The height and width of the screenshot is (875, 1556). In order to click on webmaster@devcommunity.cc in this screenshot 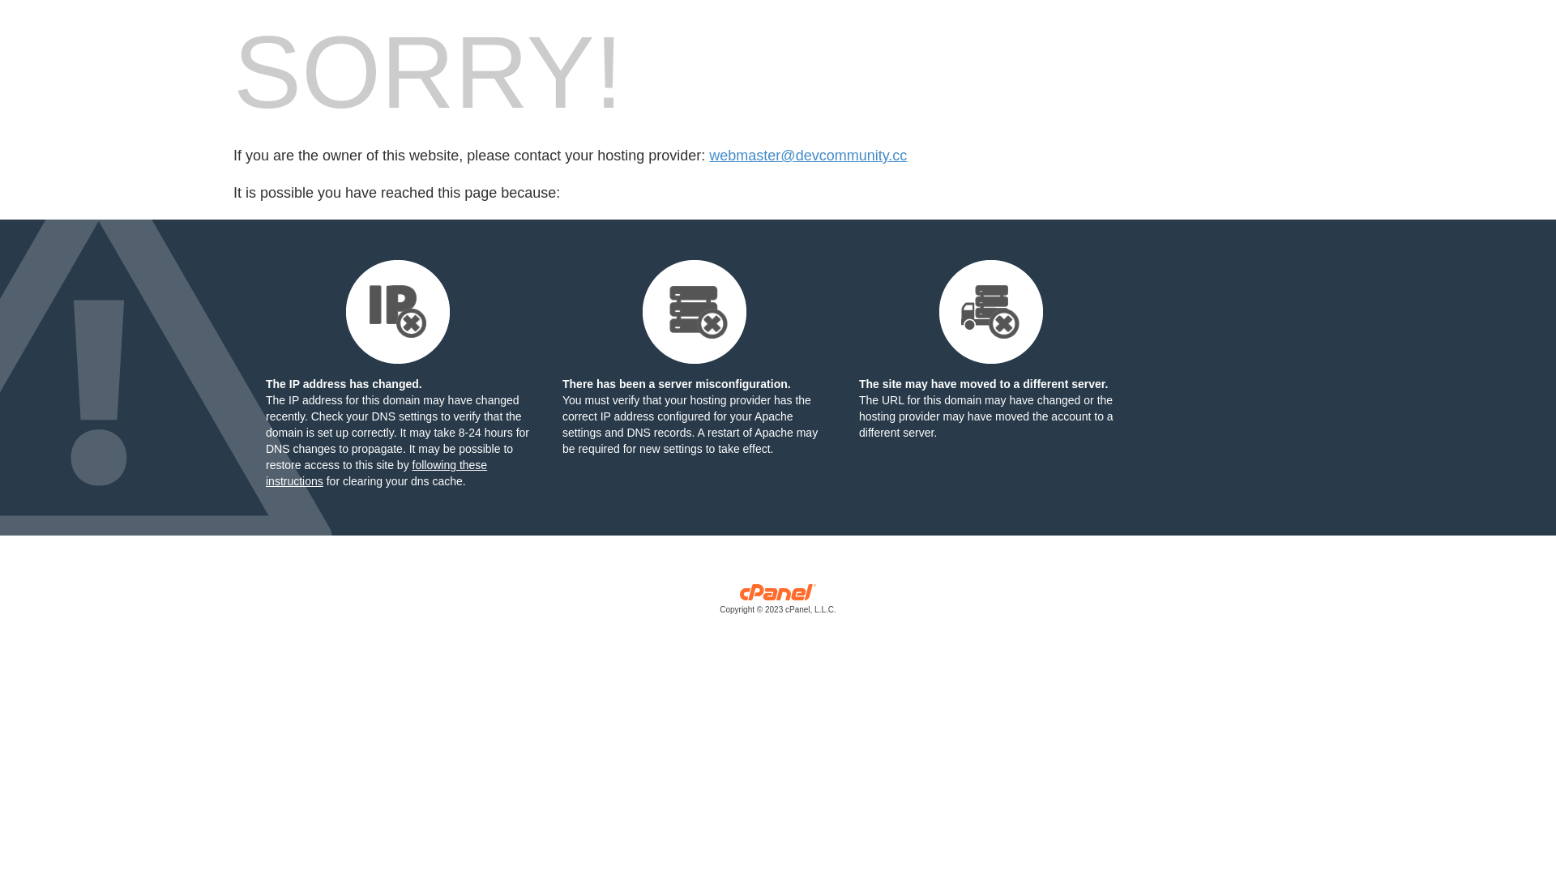, I will do `click(808, 156)`.